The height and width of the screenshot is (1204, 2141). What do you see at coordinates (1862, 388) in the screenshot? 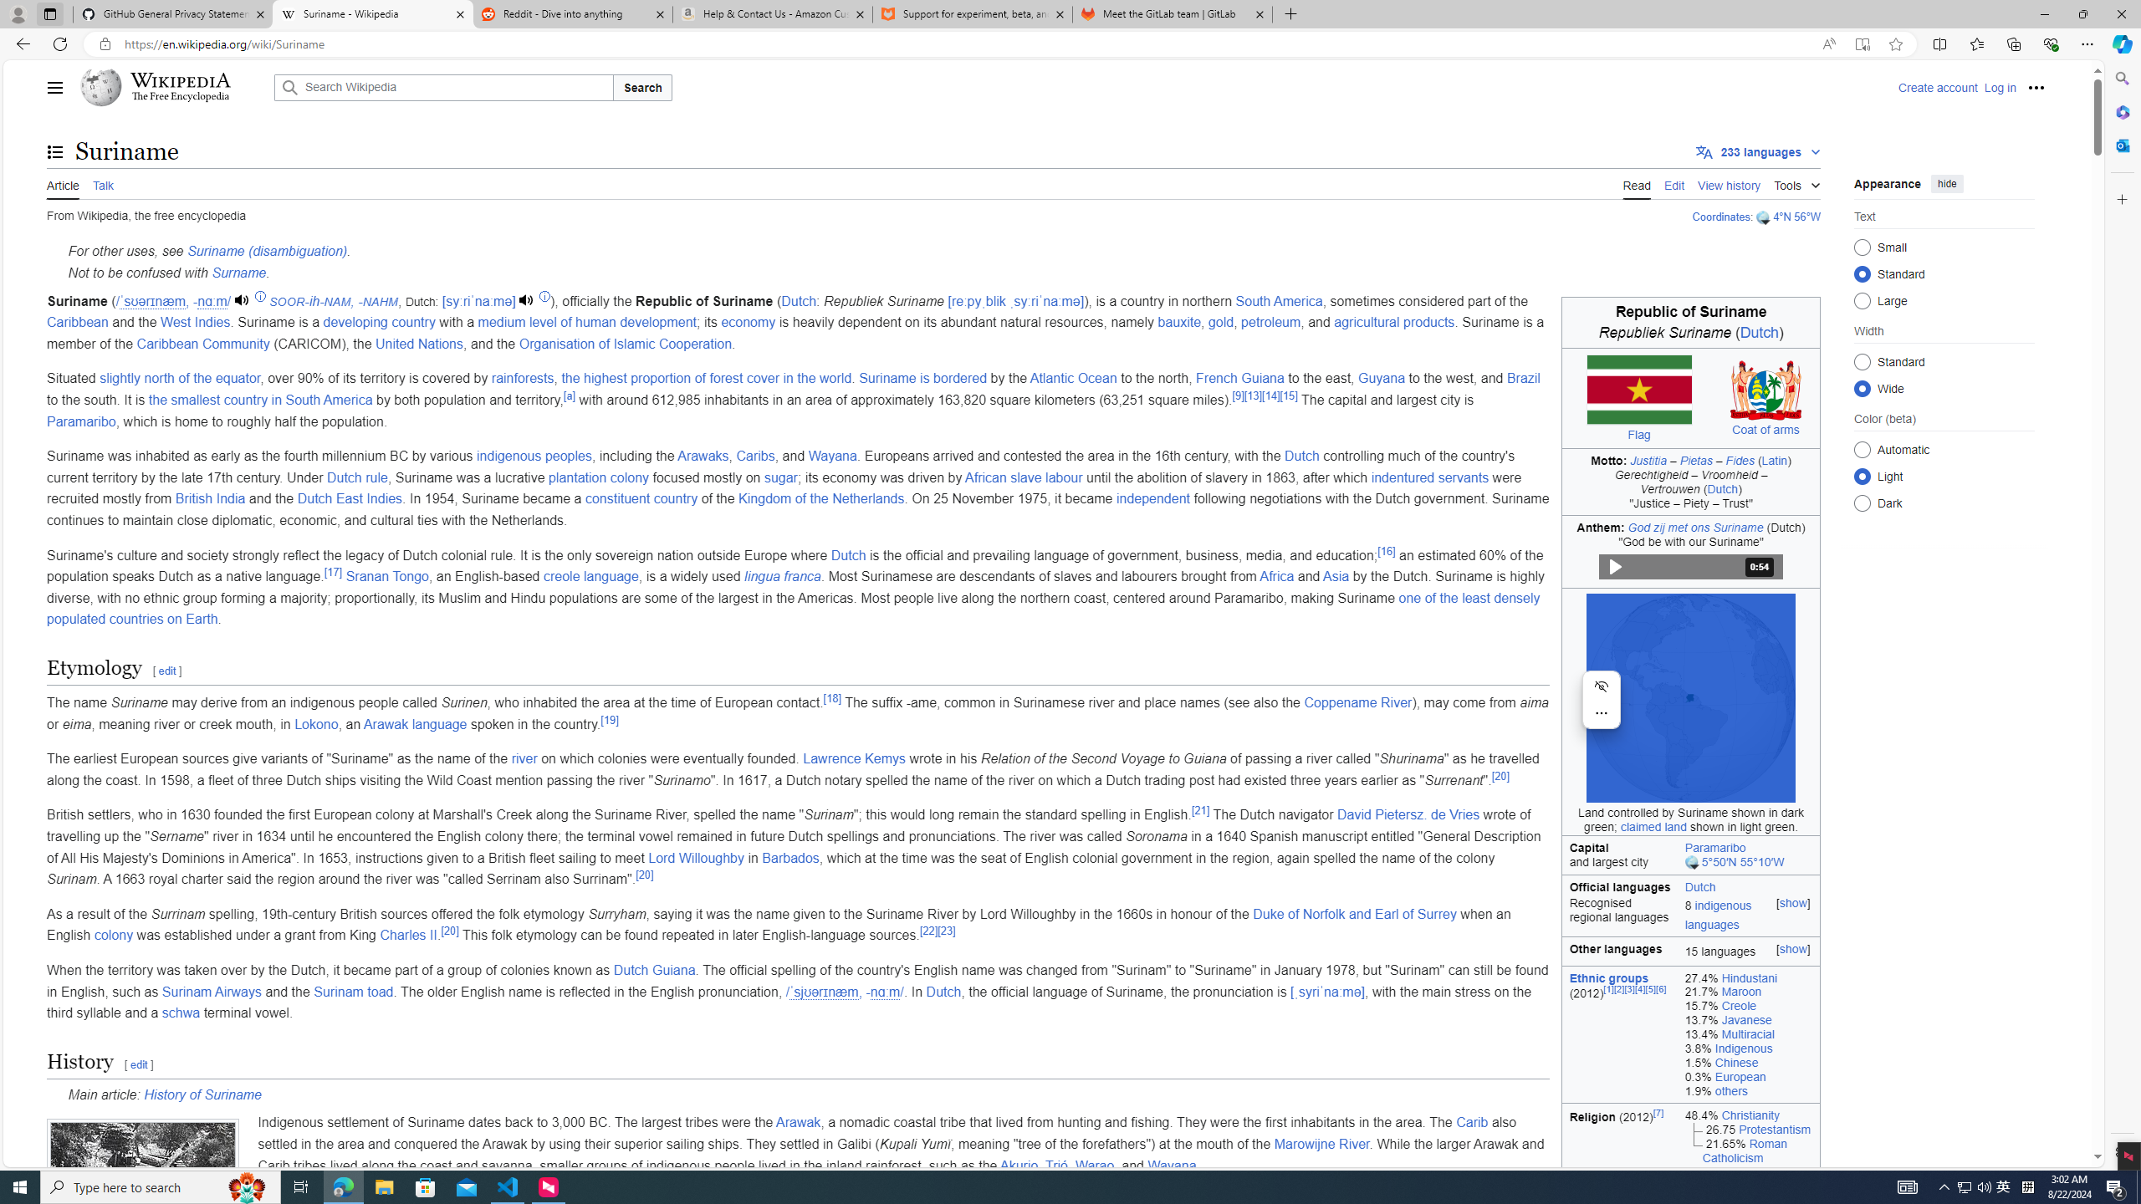
I see `Wide` at bounding box center [1862, 388].